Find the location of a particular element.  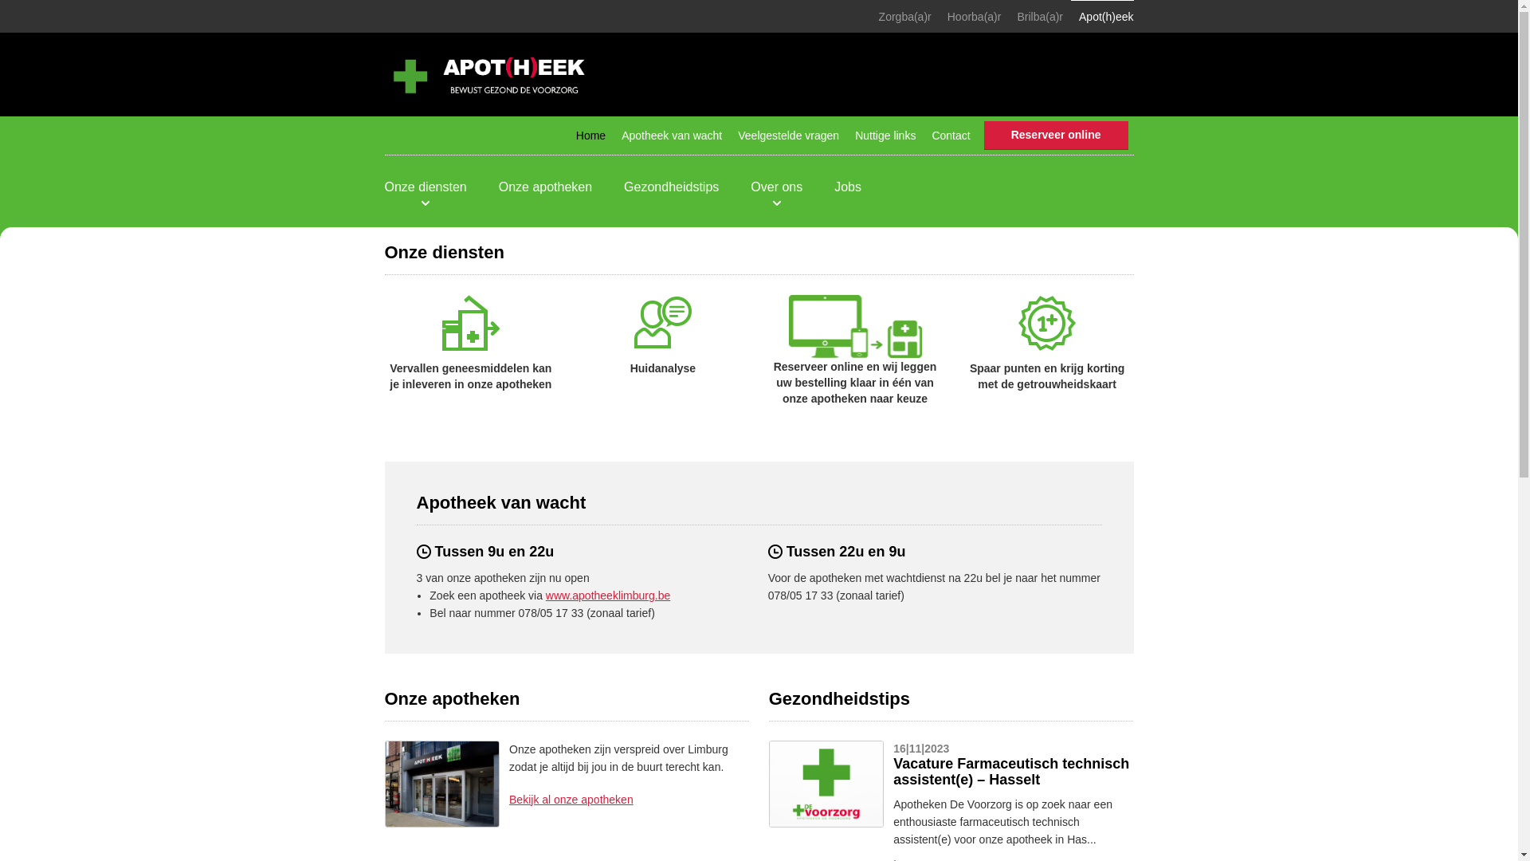

Home is located at coordinates (591, 136).